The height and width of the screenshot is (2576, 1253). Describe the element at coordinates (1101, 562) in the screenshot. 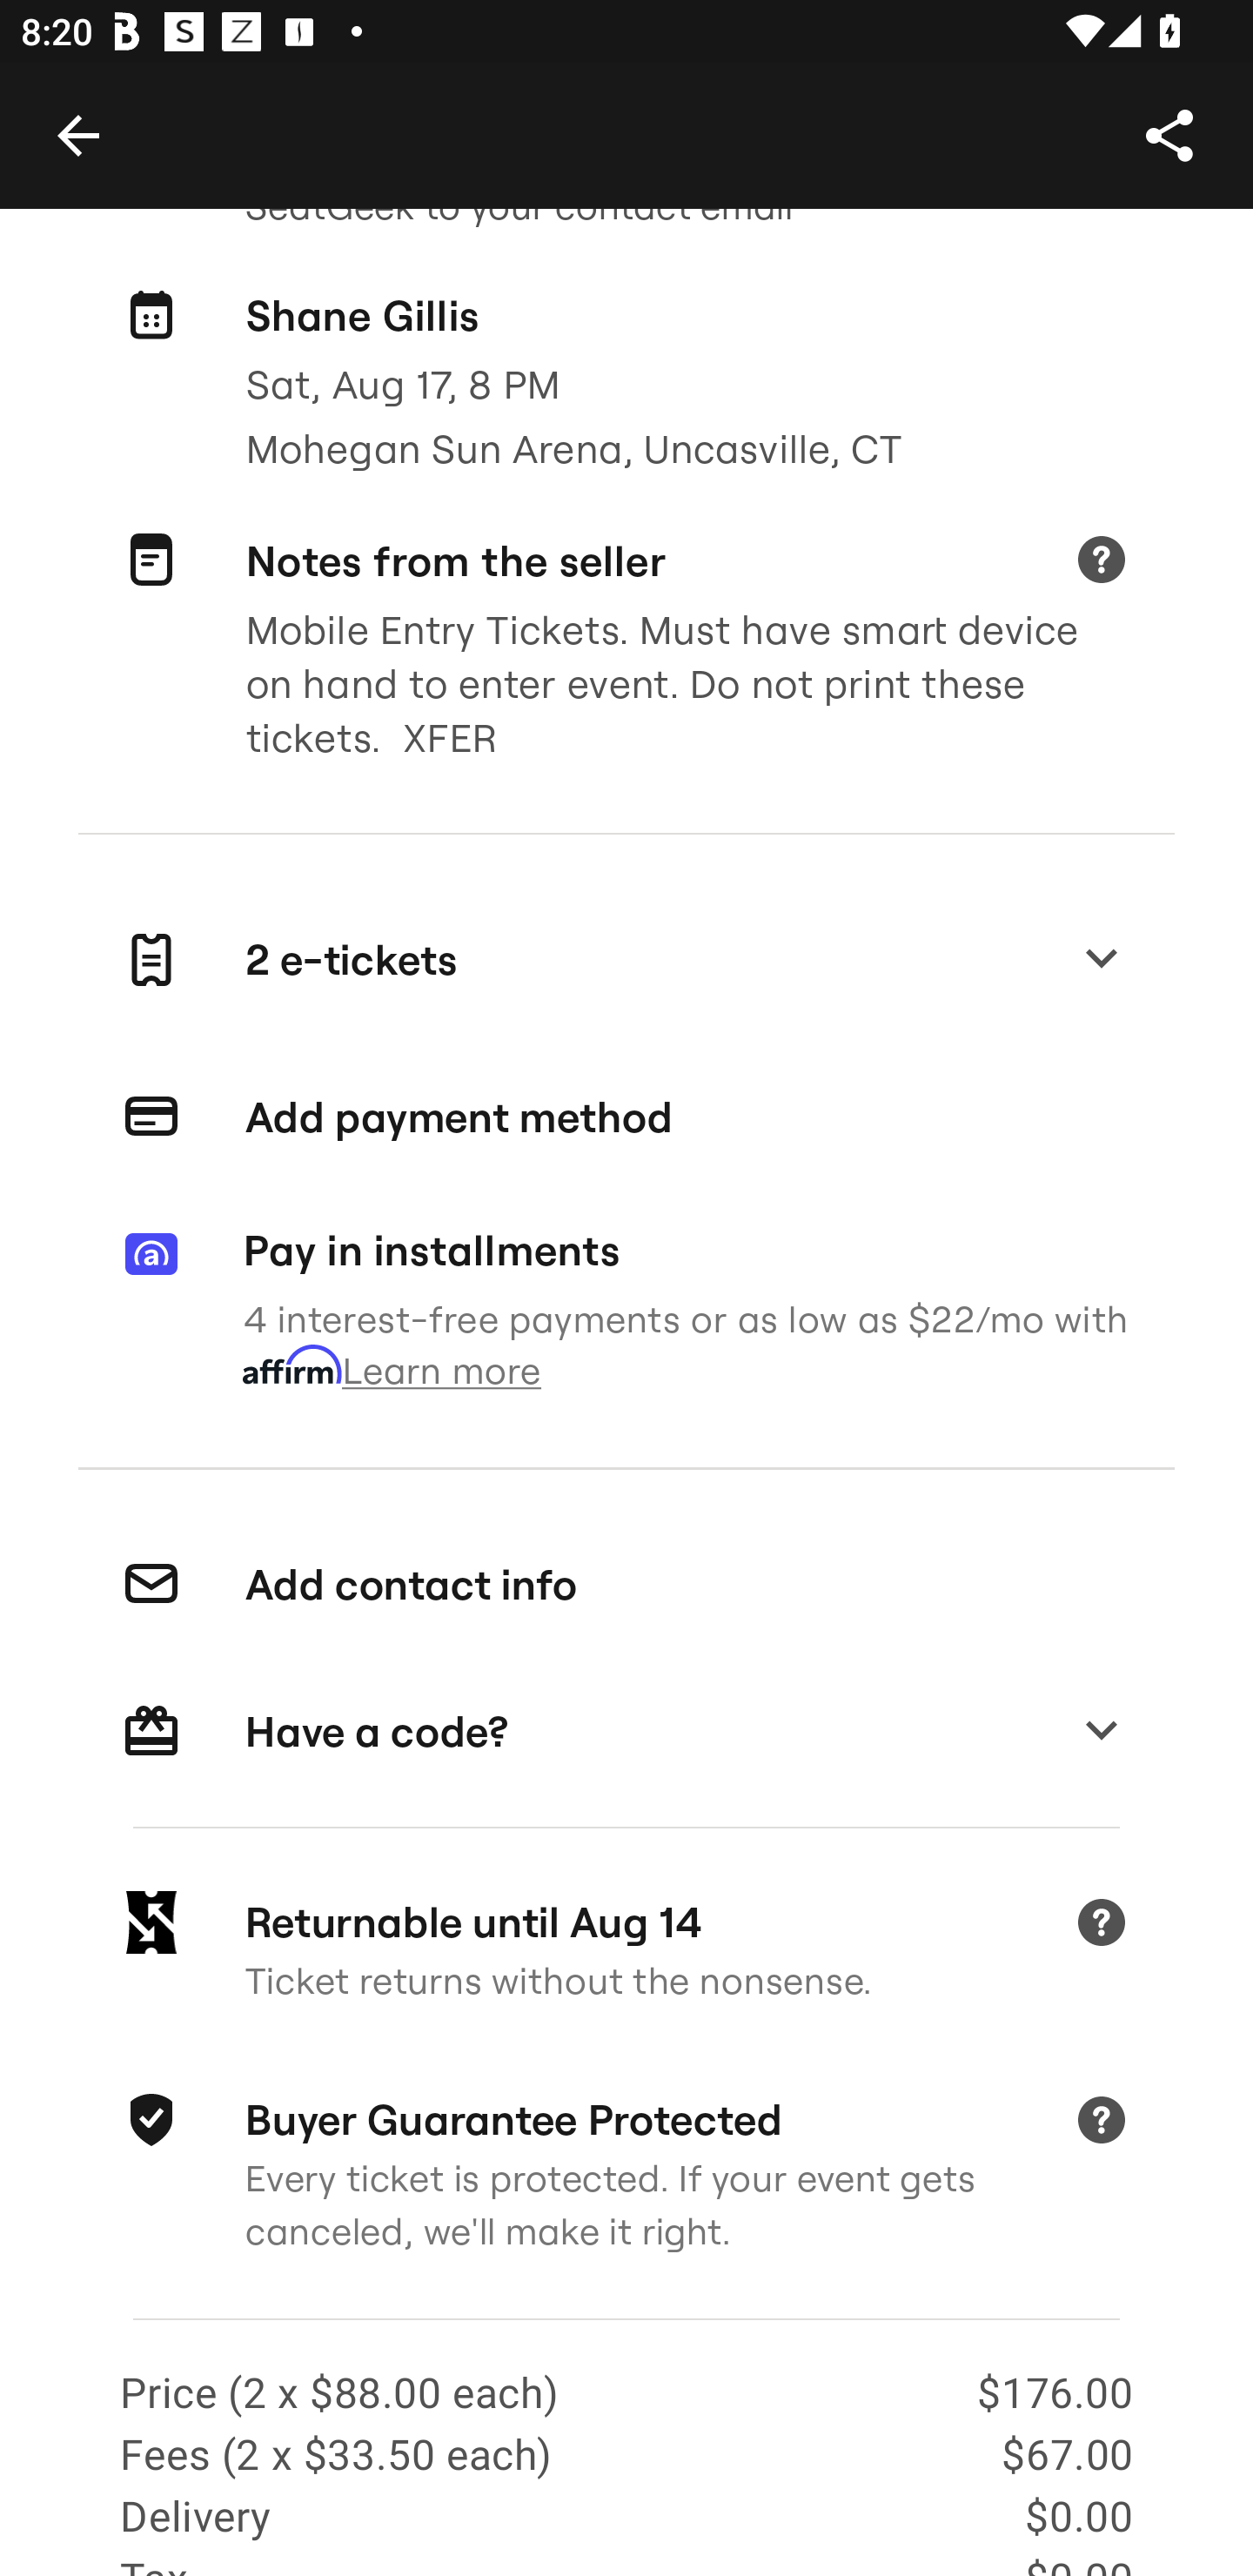

I see `Learn more` at that location.